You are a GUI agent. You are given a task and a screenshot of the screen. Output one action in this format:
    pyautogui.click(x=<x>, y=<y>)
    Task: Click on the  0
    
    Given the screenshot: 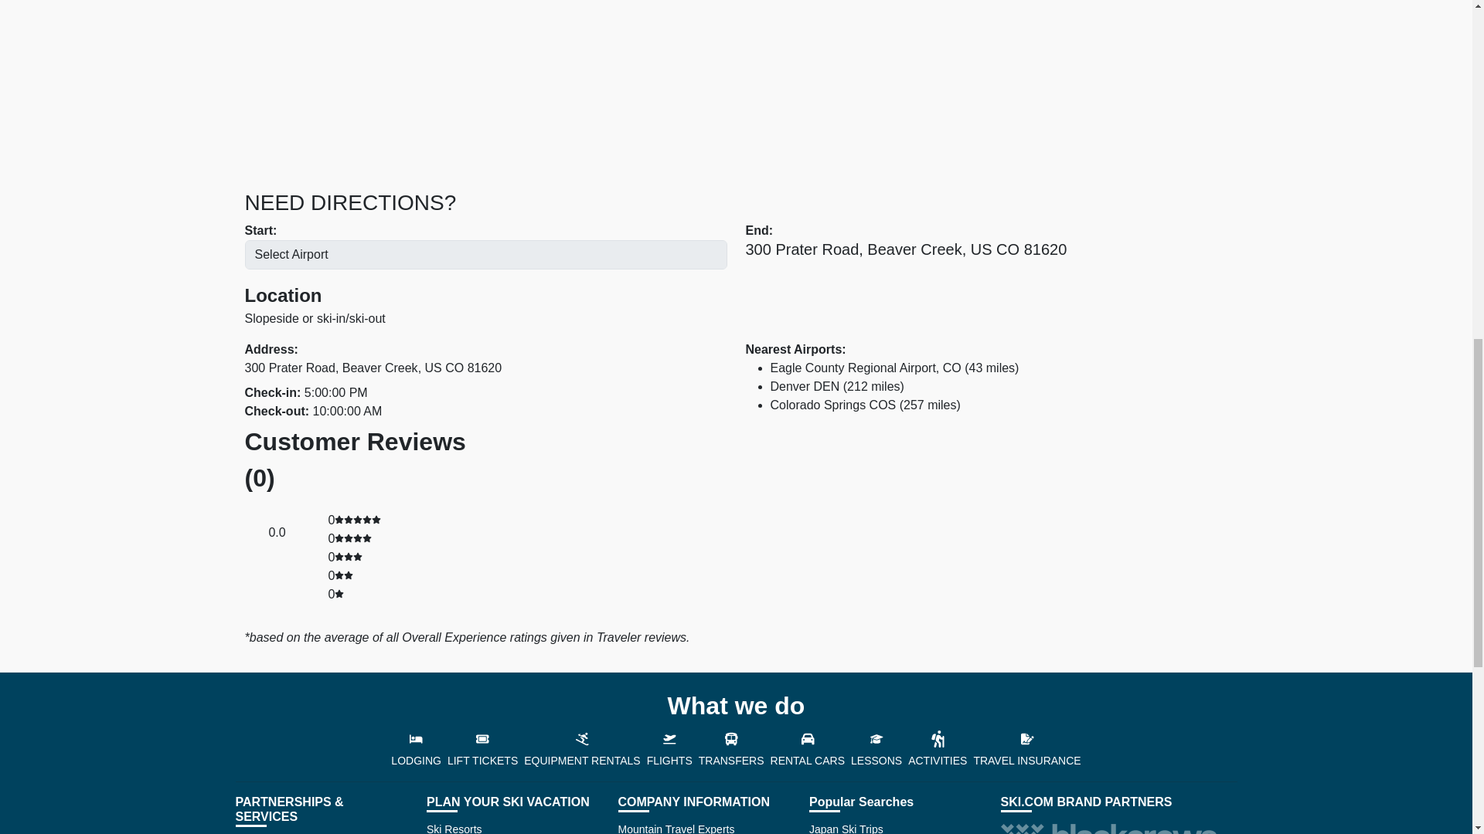 What is the action you would take?
    pyautogui.click(x=358, y=520)
    